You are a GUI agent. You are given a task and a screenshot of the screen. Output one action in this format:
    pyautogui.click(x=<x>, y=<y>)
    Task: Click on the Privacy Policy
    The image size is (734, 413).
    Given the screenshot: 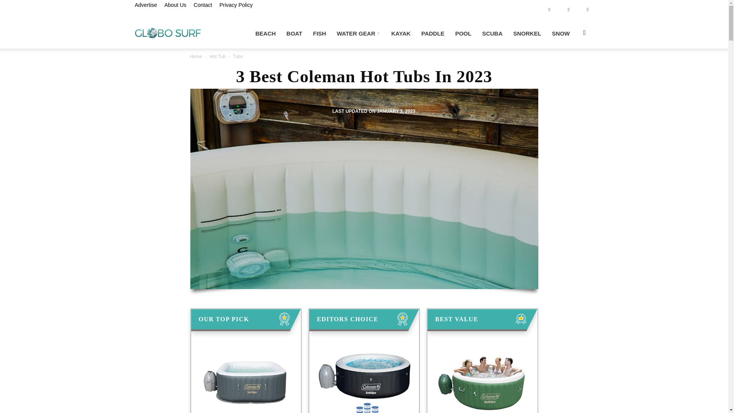 What is the action you would take?
    pyautogui.click(x=236, y=5)
    